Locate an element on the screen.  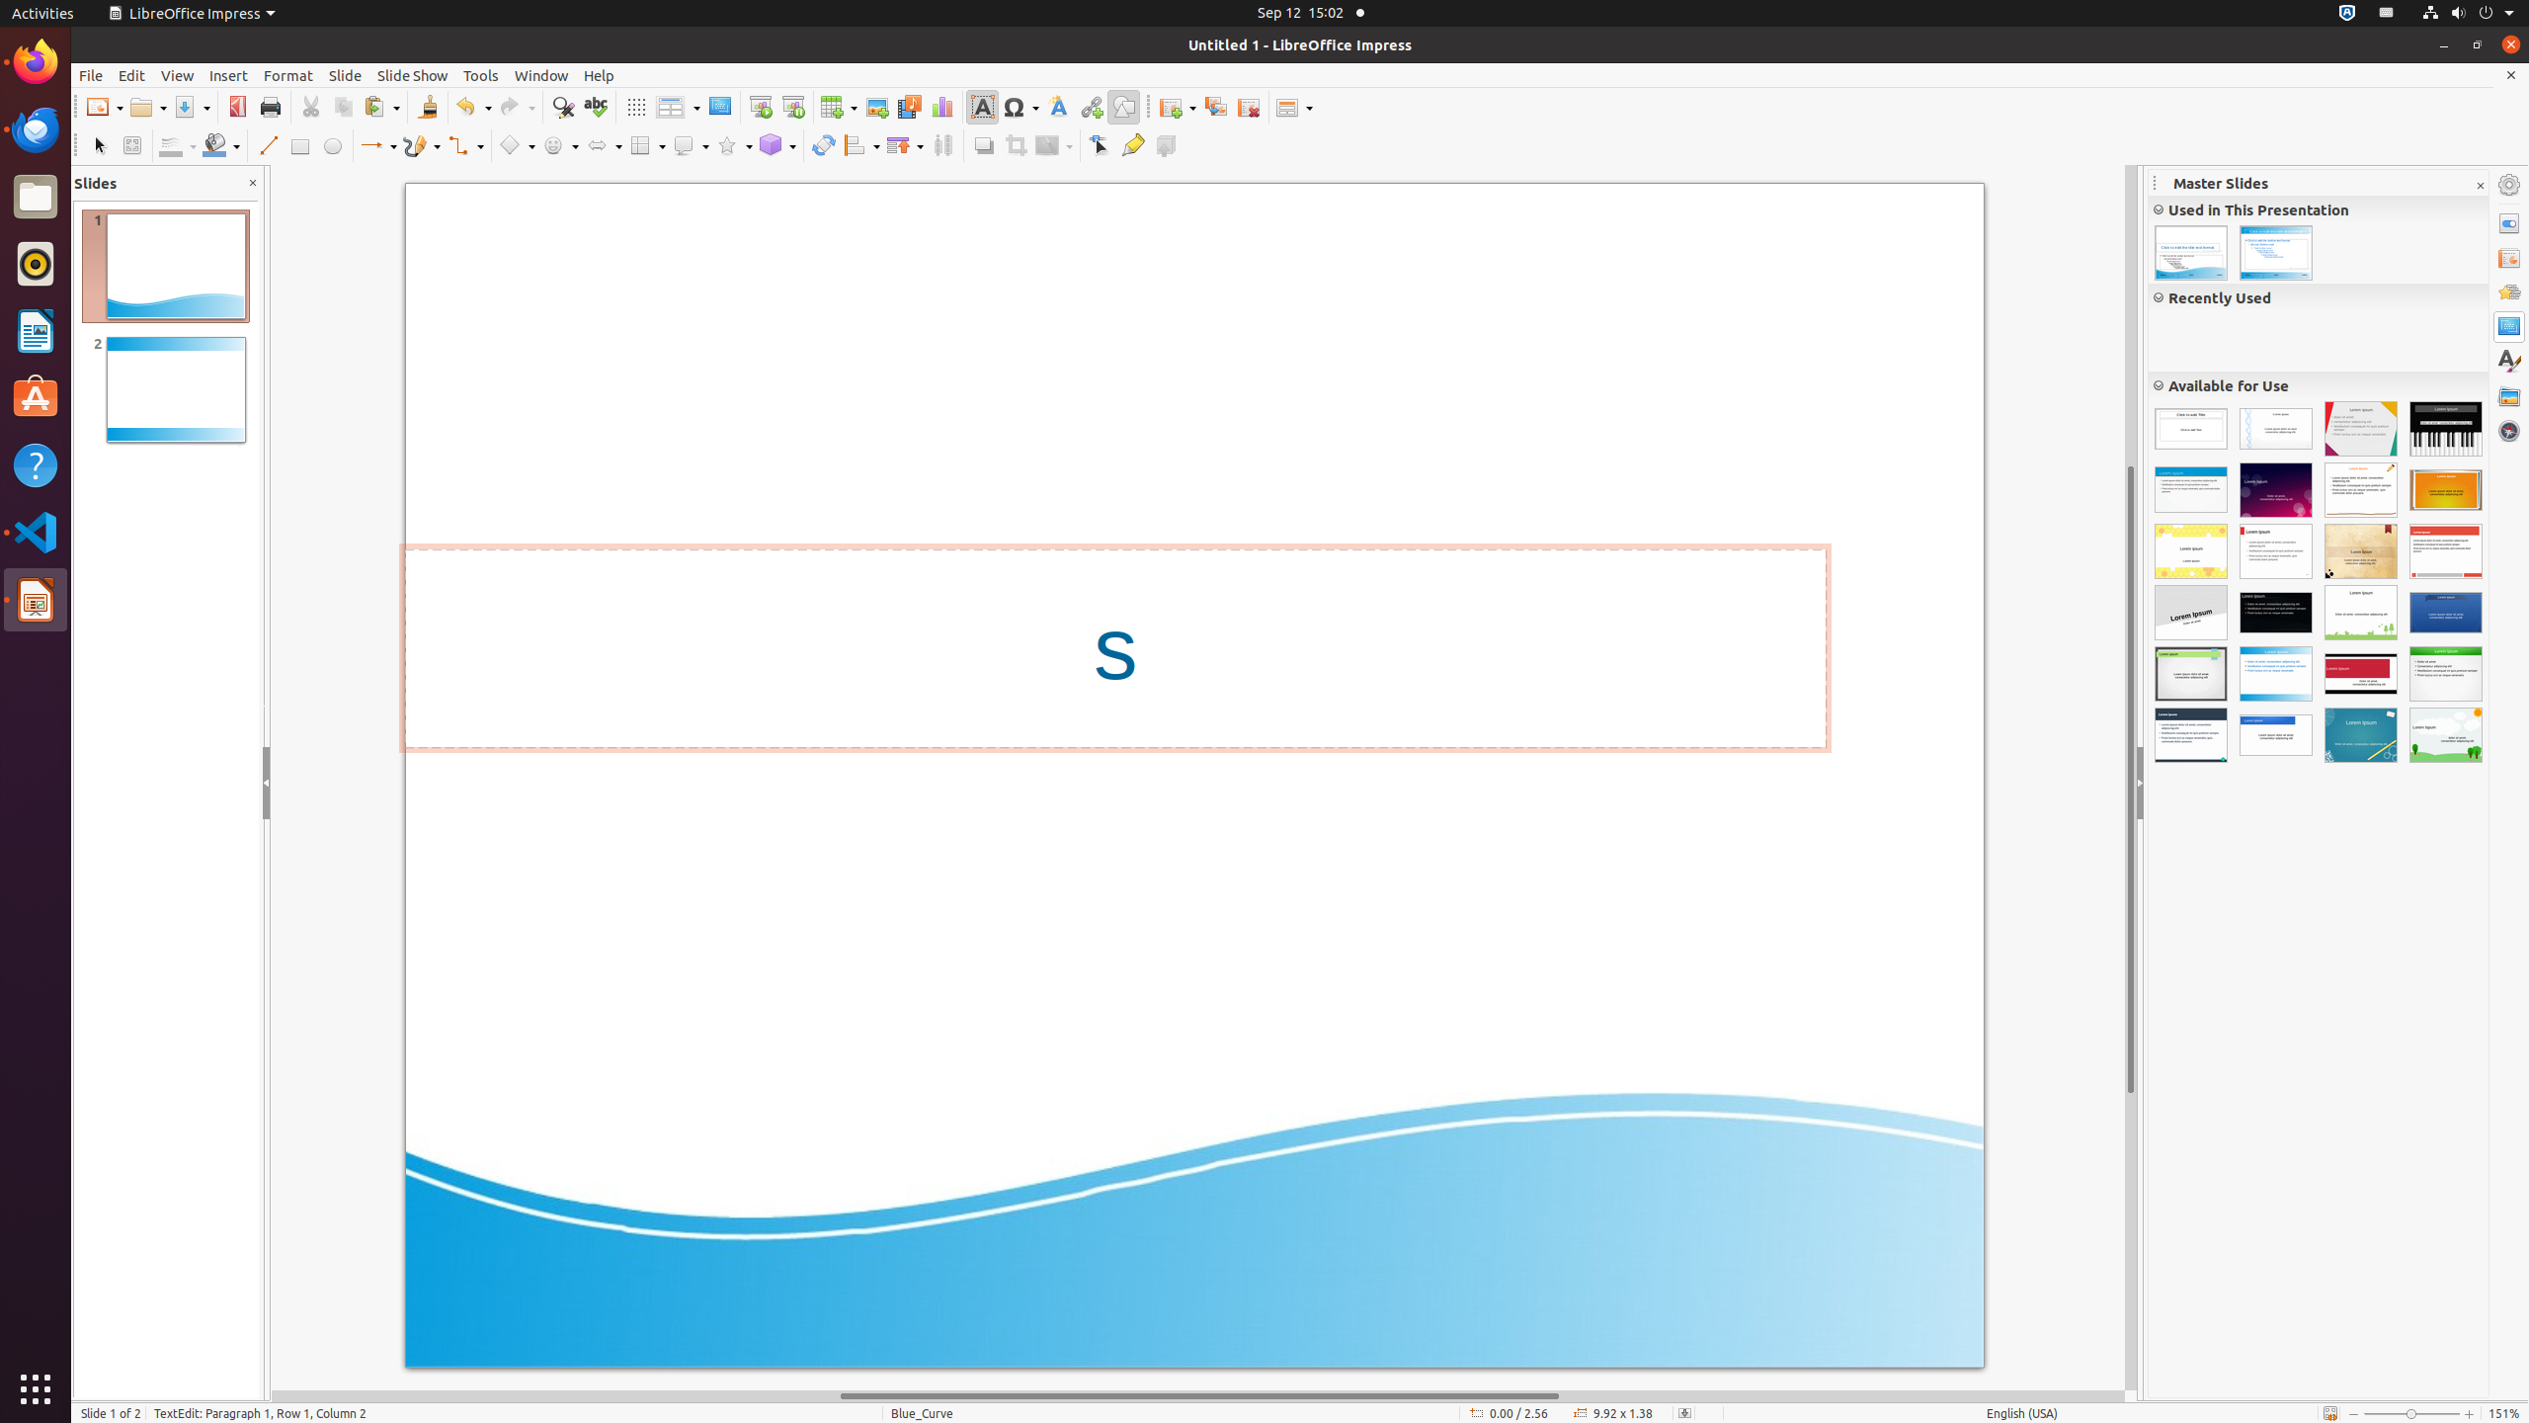
Classy Red is located at coordinates (2361, 674).